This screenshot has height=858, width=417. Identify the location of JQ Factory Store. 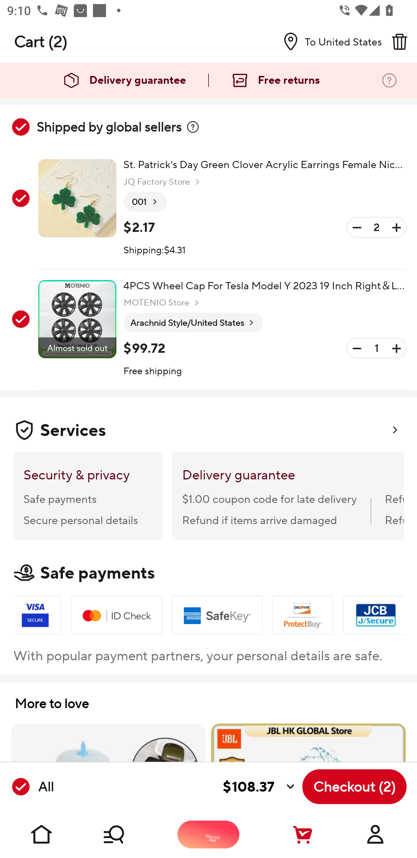
(163, 182).